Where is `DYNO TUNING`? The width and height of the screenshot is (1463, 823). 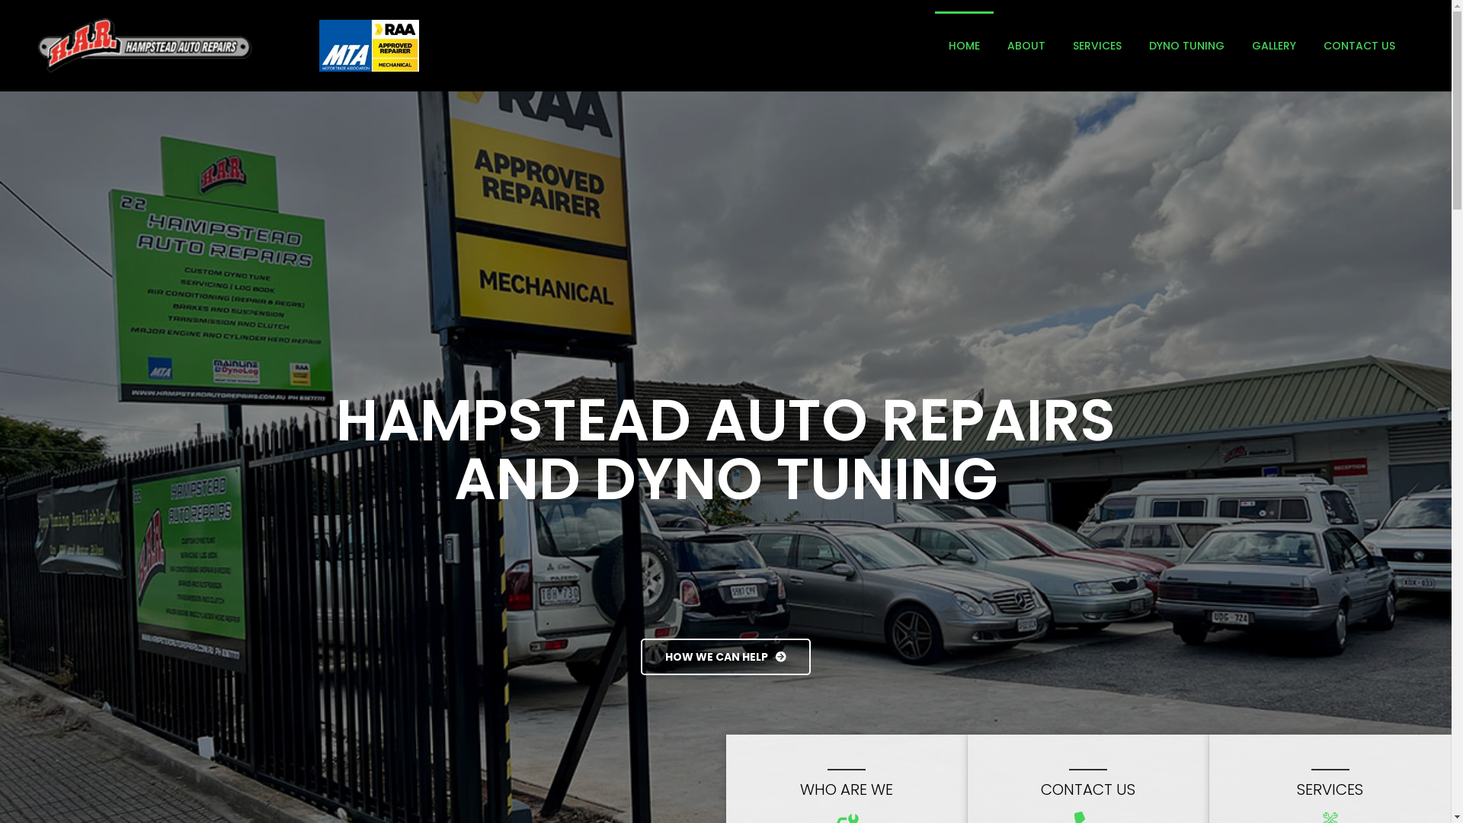
DYNO TUNING is located at coordinates (1187, 46).